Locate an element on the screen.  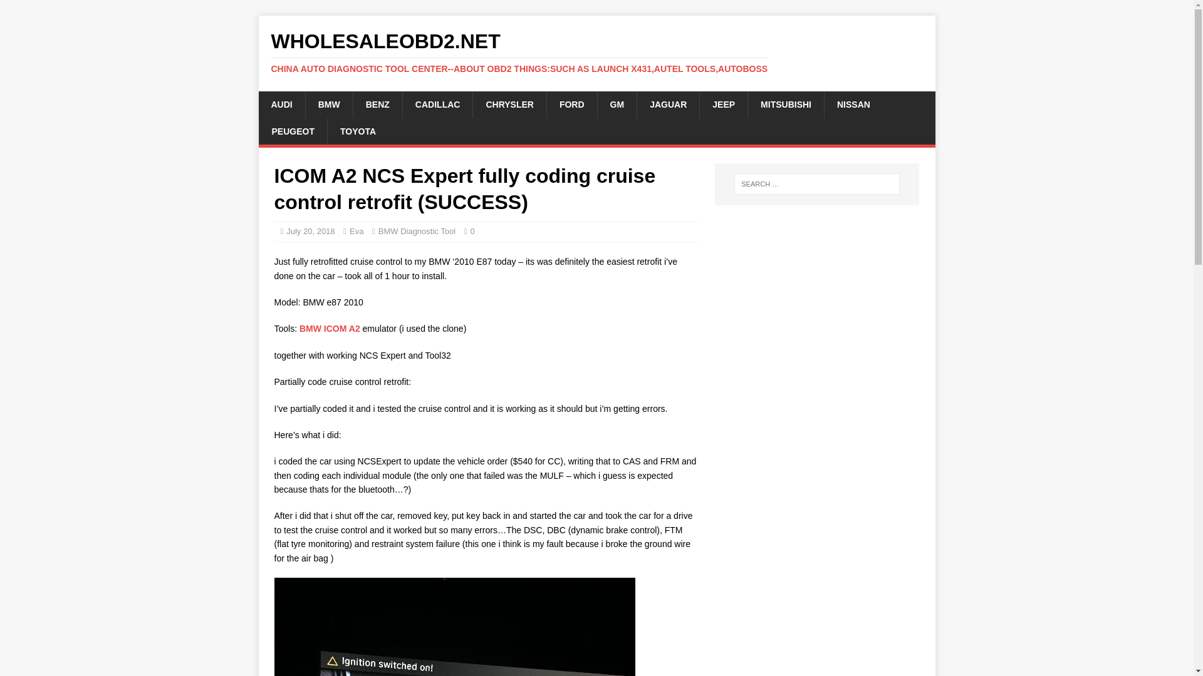
JEEP is located at coordinates (723, 104).